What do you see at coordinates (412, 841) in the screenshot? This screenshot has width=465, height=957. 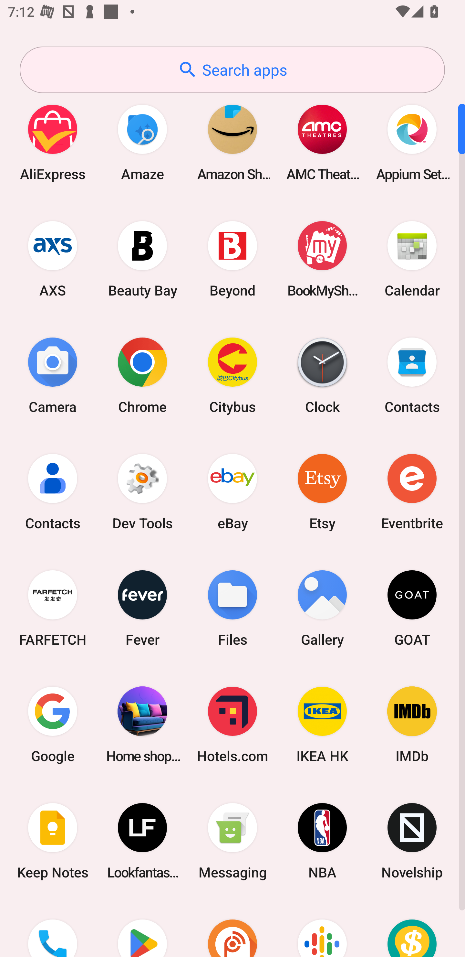 I see `Novelship` at bounding box center [412, 841].